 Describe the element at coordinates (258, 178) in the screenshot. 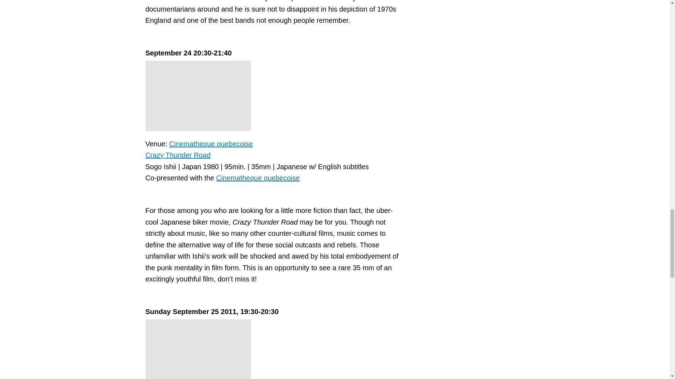

I see `Cinematheque quebecoise` at that location.